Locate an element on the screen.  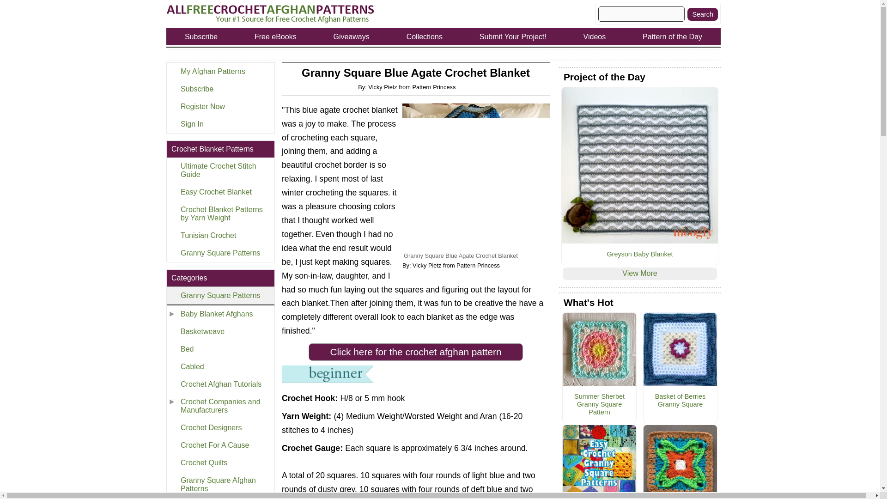
Register Now is located at coordinates (220, 106).